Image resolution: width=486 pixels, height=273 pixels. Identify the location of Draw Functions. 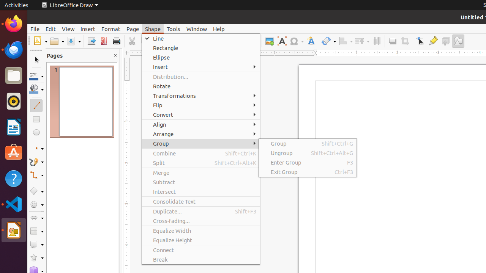
(458, 41).